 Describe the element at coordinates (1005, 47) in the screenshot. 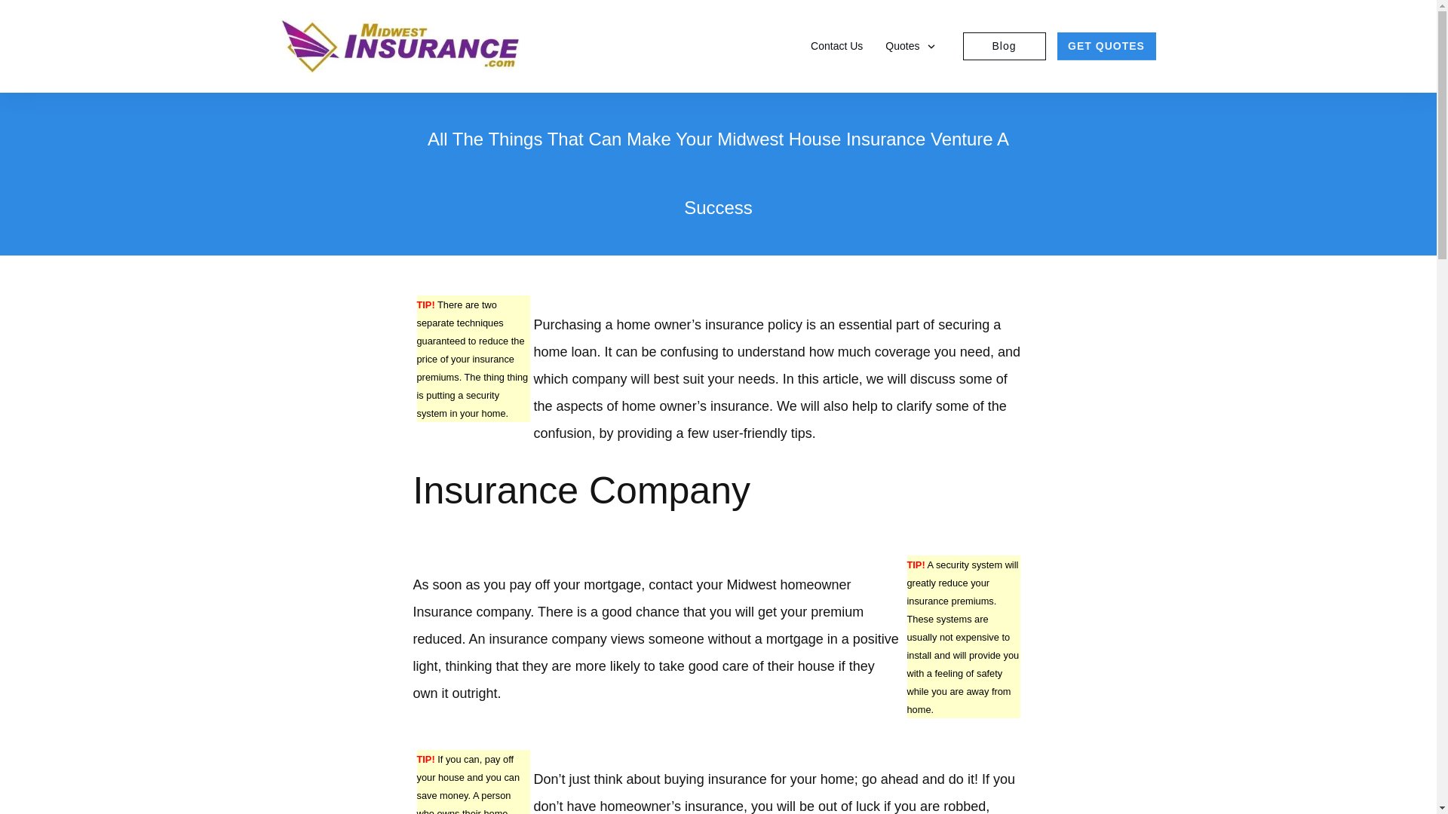

I see `Blog` at that location.